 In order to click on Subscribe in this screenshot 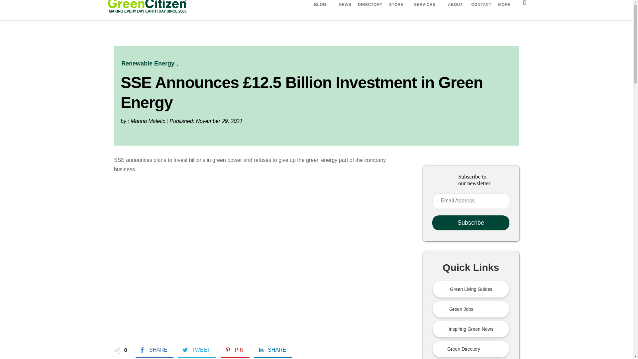, I will do `click(471, 223)`.